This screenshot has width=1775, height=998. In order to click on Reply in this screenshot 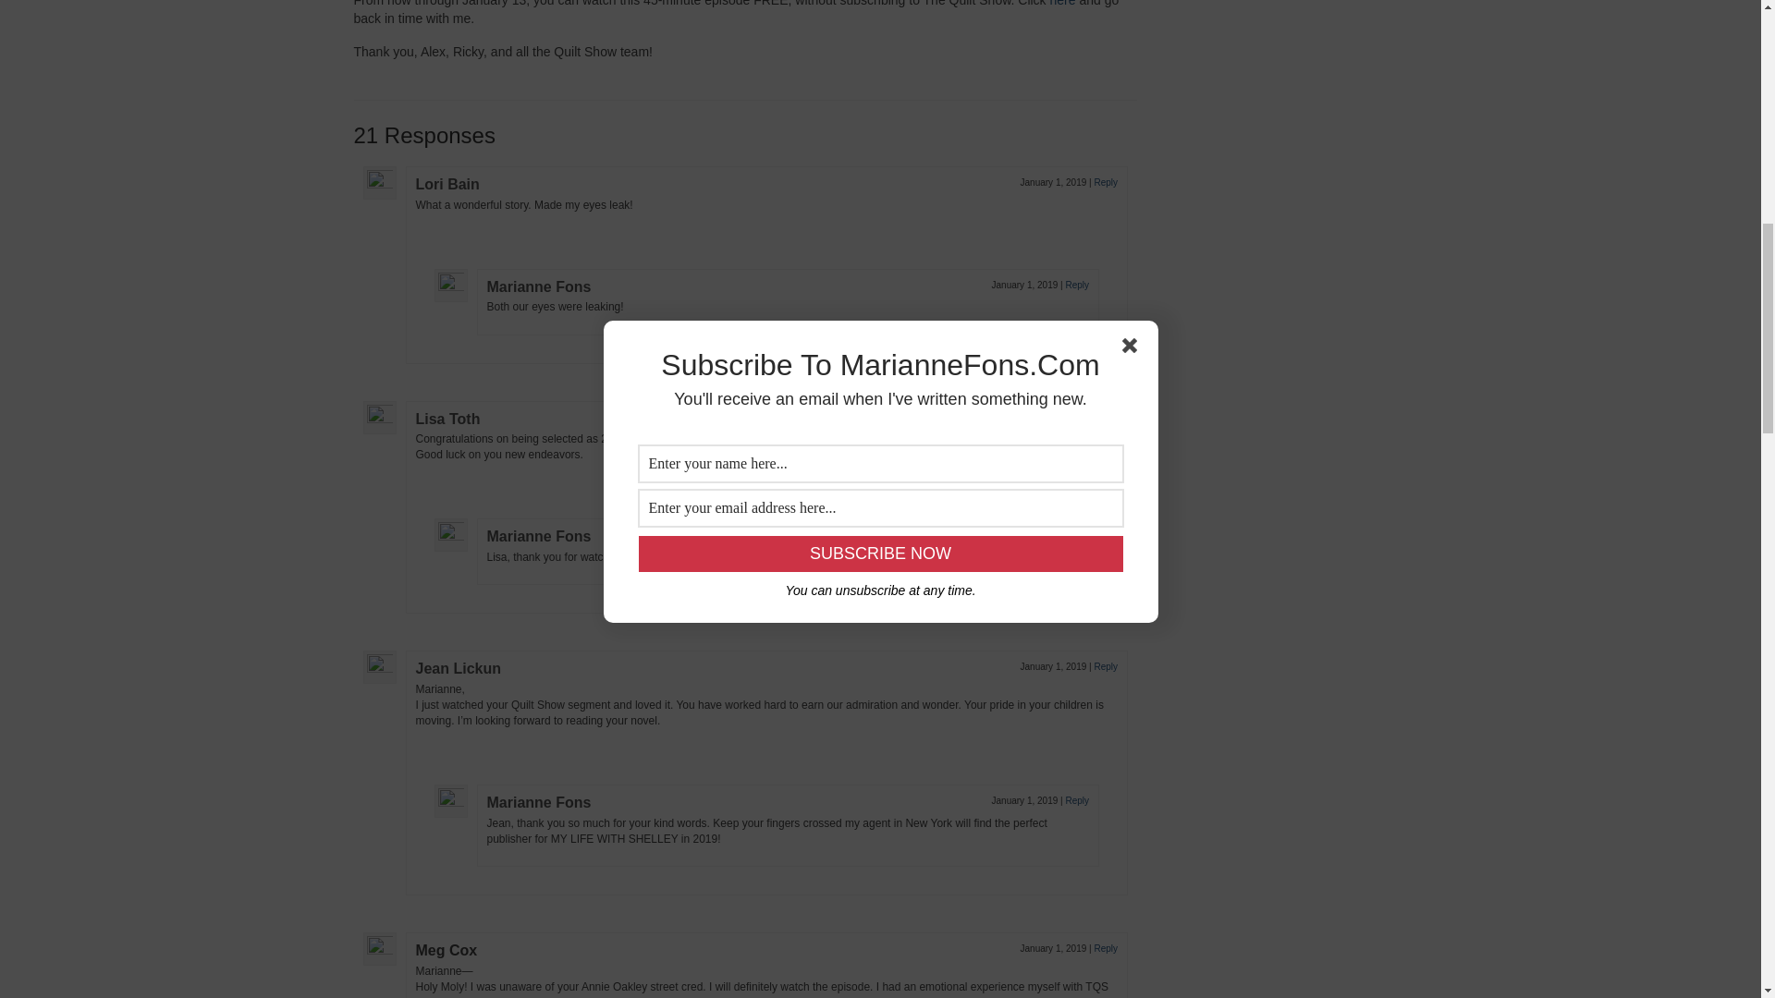, I will do `click(1077, 285)`.